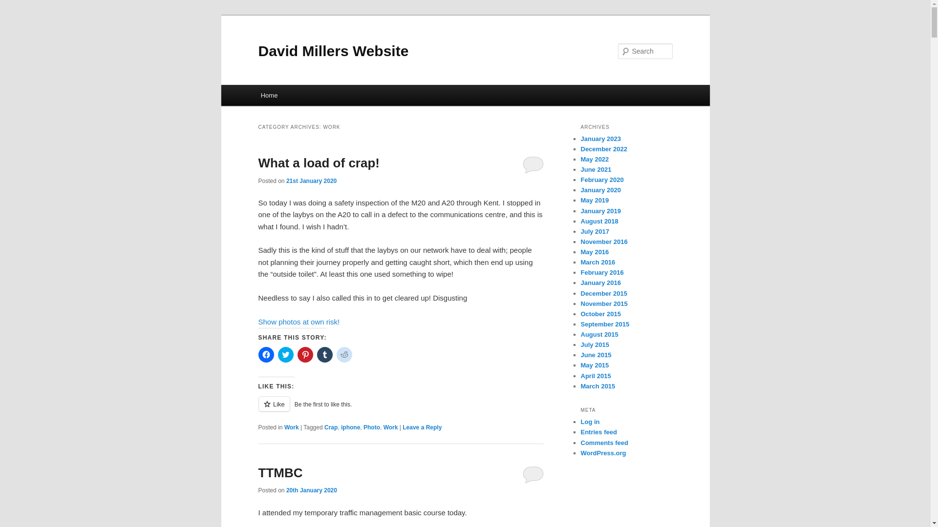 The height and width of the screenshot is (527, 938). What do you see at coordinates (331, 427) in the screenshot?
I see `Crap` at bounding box center [331, 427].